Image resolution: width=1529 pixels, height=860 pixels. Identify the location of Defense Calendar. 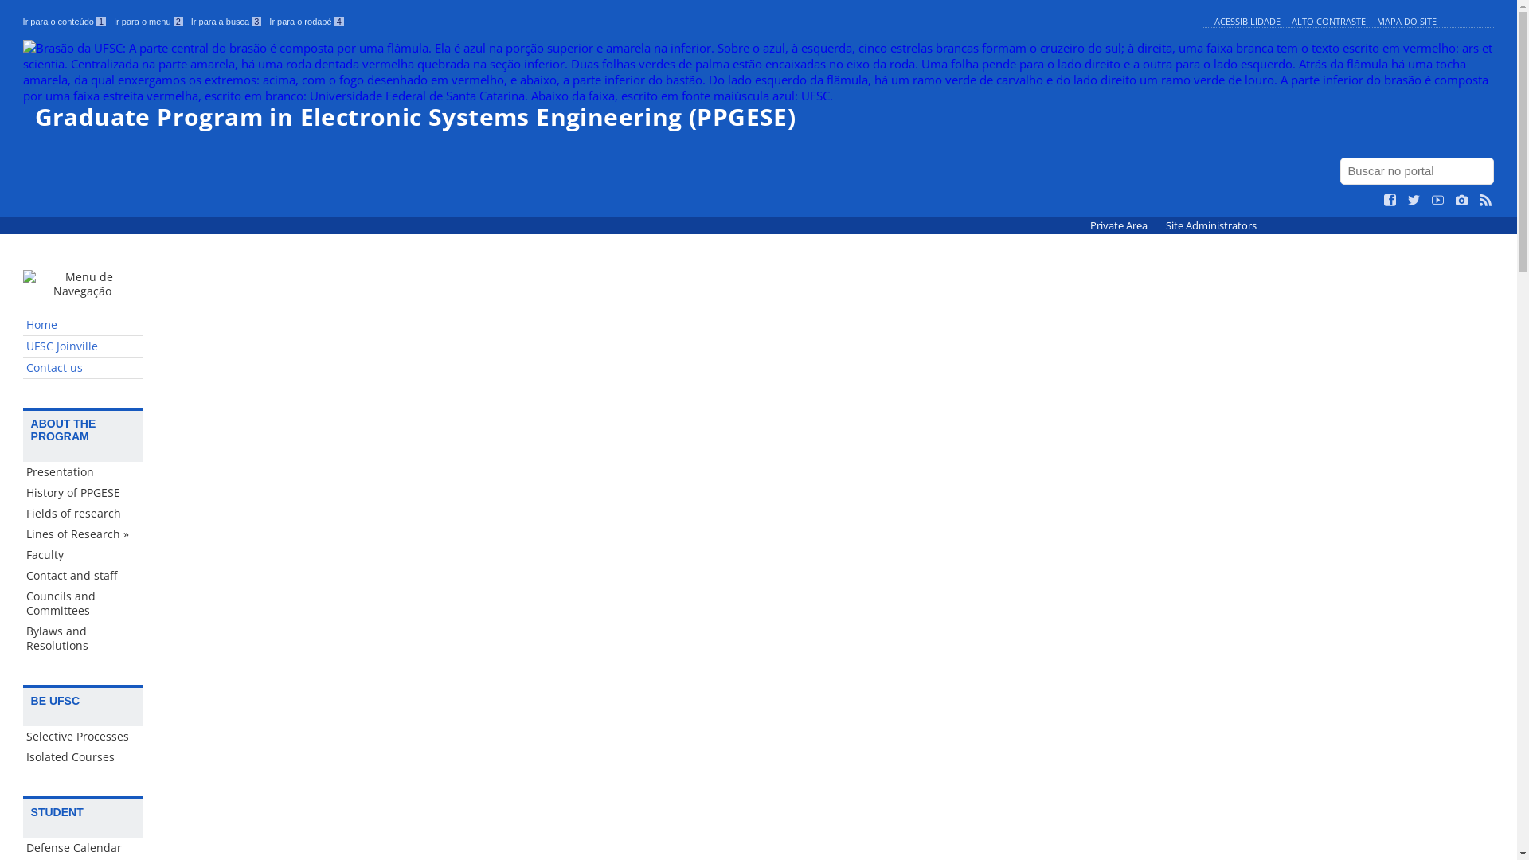
(83, 848).